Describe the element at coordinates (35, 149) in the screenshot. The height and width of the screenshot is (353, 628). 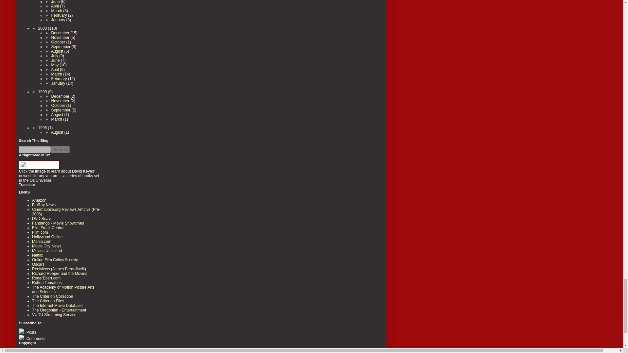
I see `search` at that location.